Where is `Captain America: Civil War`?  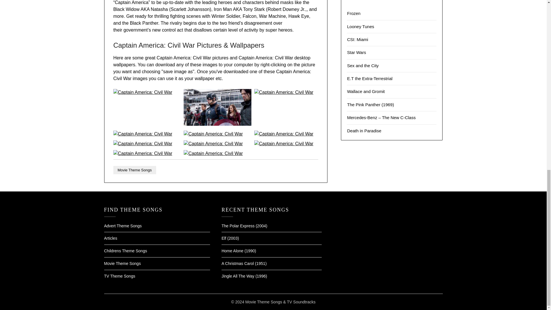
Captain America: Civil War is located at coordinates (217, 124).